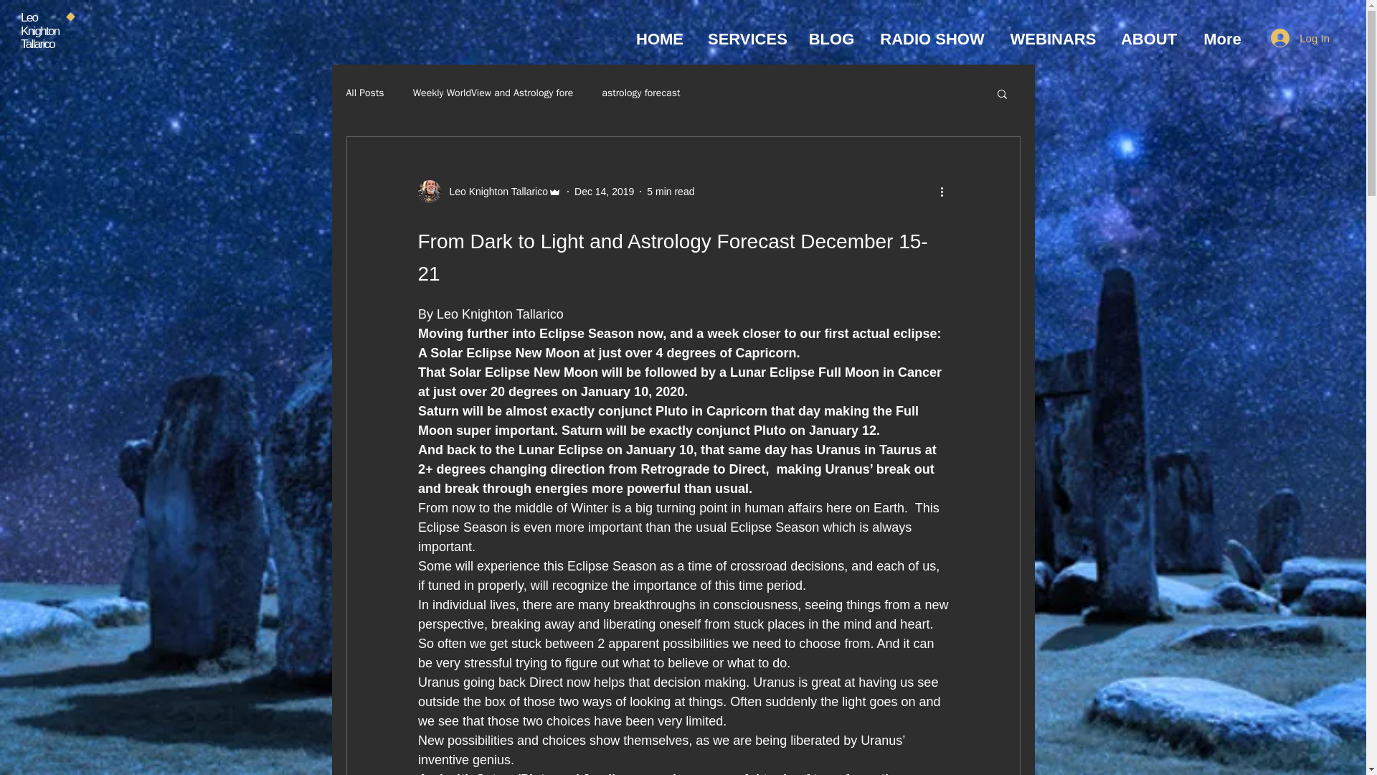 The image size is (1377, 775). Describe the element at coordinates (1053, 39) in the screenshot. I see `WEBINARS` at that location.